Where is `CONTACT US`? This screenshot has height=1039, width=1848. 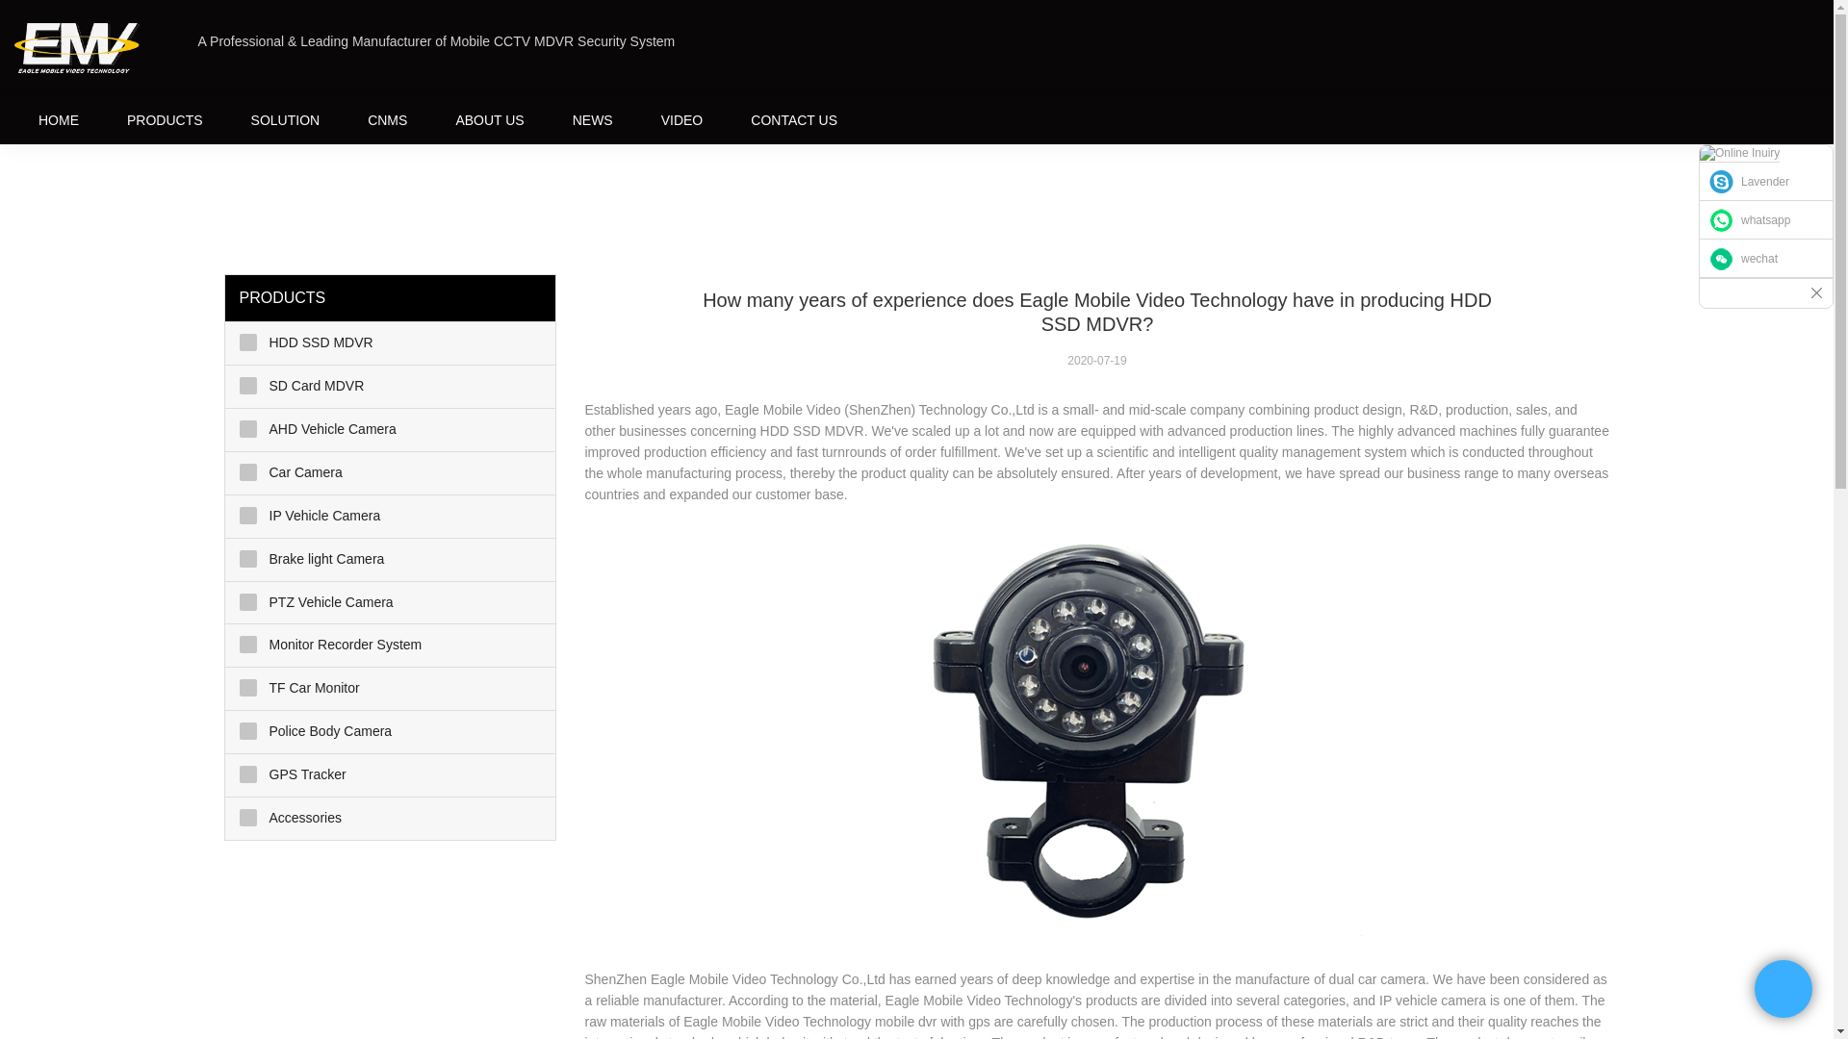 CONTACT US is located at coordinates (793, 119).